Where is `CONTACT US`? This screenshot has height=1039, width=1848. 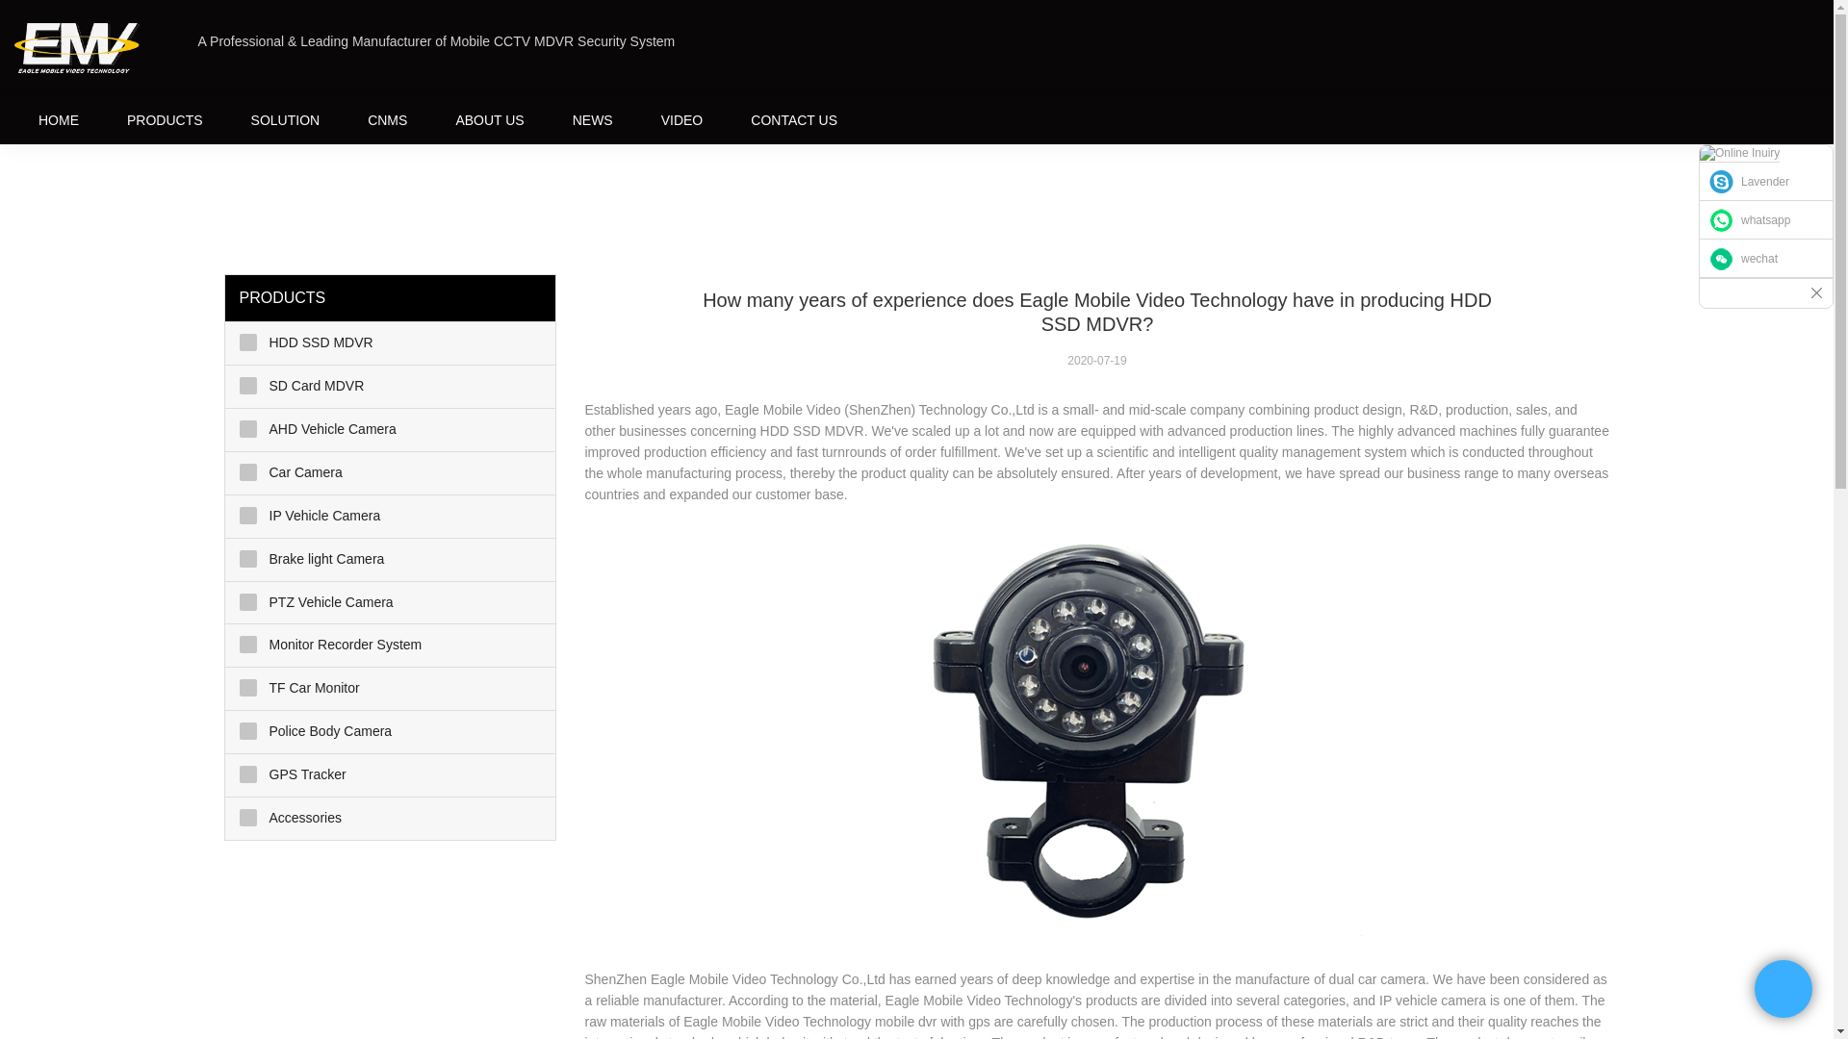 CONTACT US is located at coordinates (793, 119).